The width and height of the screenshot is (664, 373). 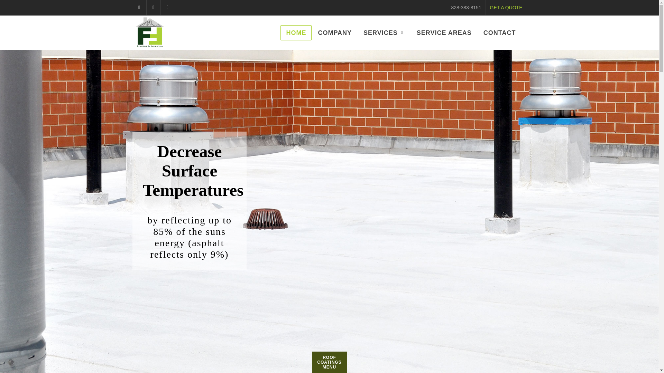 I want to click on COMPANY, so click(x=334, y=32).